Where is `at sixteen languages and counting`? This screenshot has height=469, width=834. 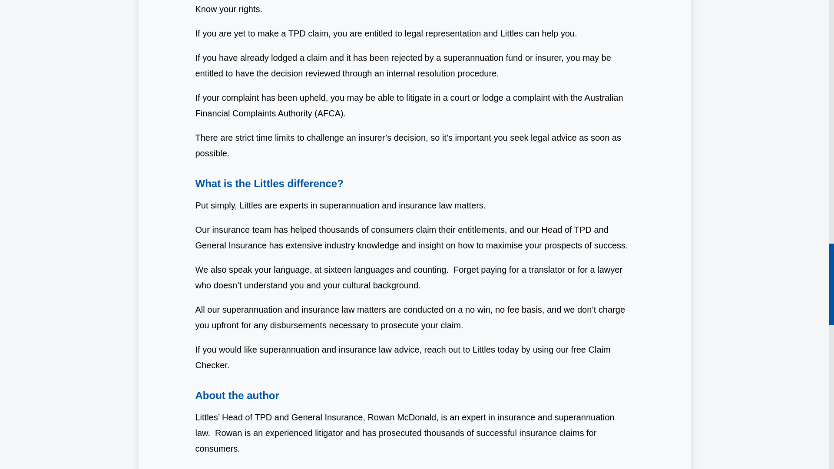
at sixteen languages and counting is located at coordinates (380, 269).